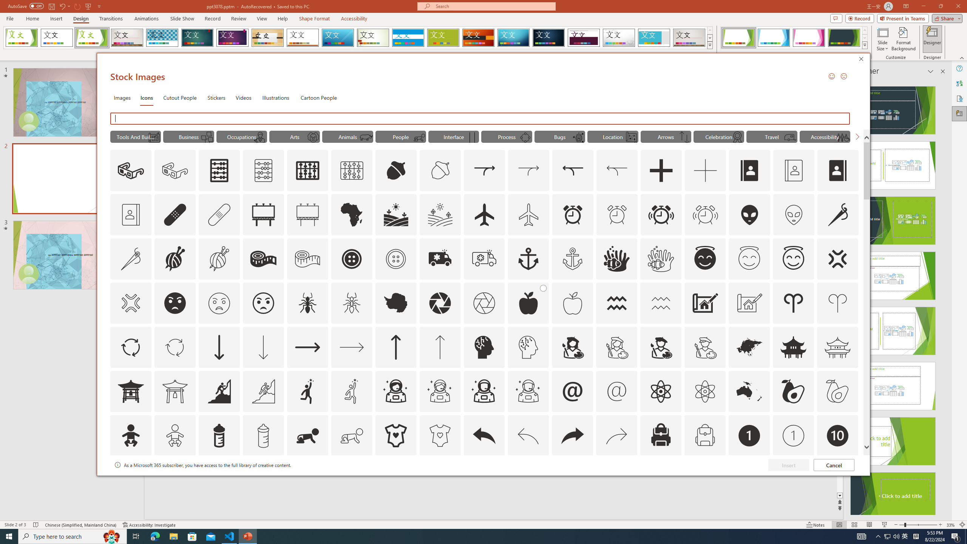 The height and width of the screenshot is (544, 967). I want to click on AutomationID: Icons_BabyCrawling, so click(307, 436).